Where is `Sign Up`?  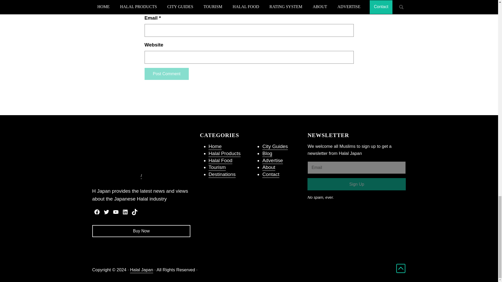 Sign Up is located at coordinates (356, 184).